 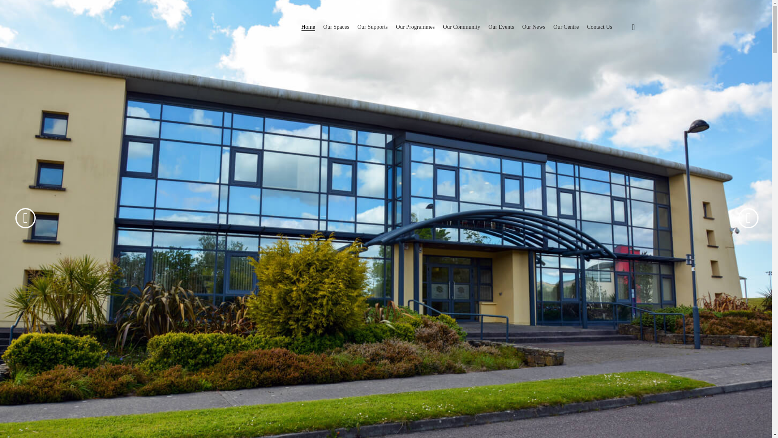 I want to click on search, so click(x=633, y=27).